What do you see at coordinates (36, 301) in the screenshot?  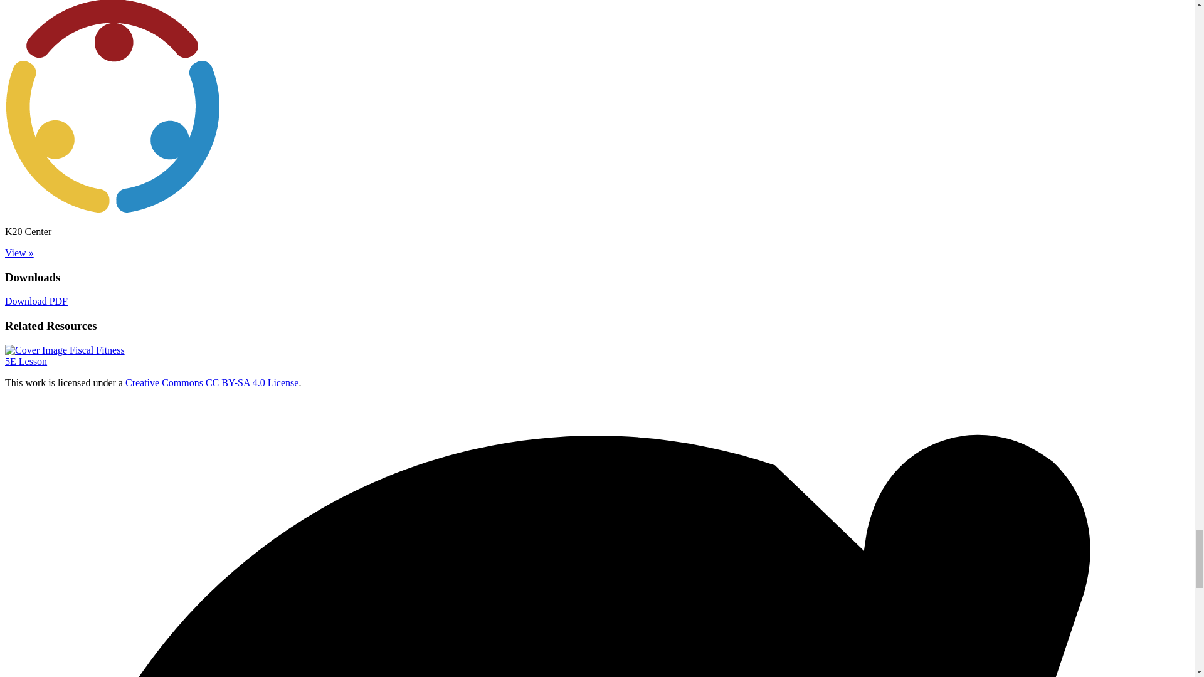 I see `Creative Commons CC BY-SA 4.0 License` at bounding box center [36, 301].